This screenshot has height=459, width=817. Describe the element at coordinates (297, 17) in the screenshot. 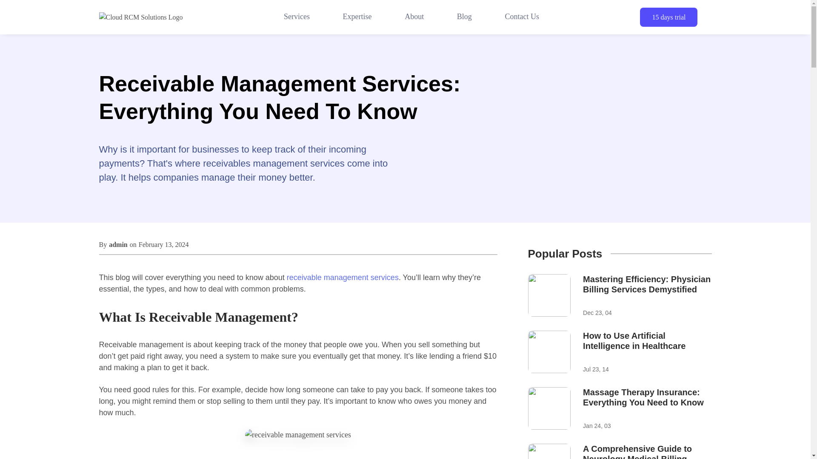

I see `15 days trial` at that location.